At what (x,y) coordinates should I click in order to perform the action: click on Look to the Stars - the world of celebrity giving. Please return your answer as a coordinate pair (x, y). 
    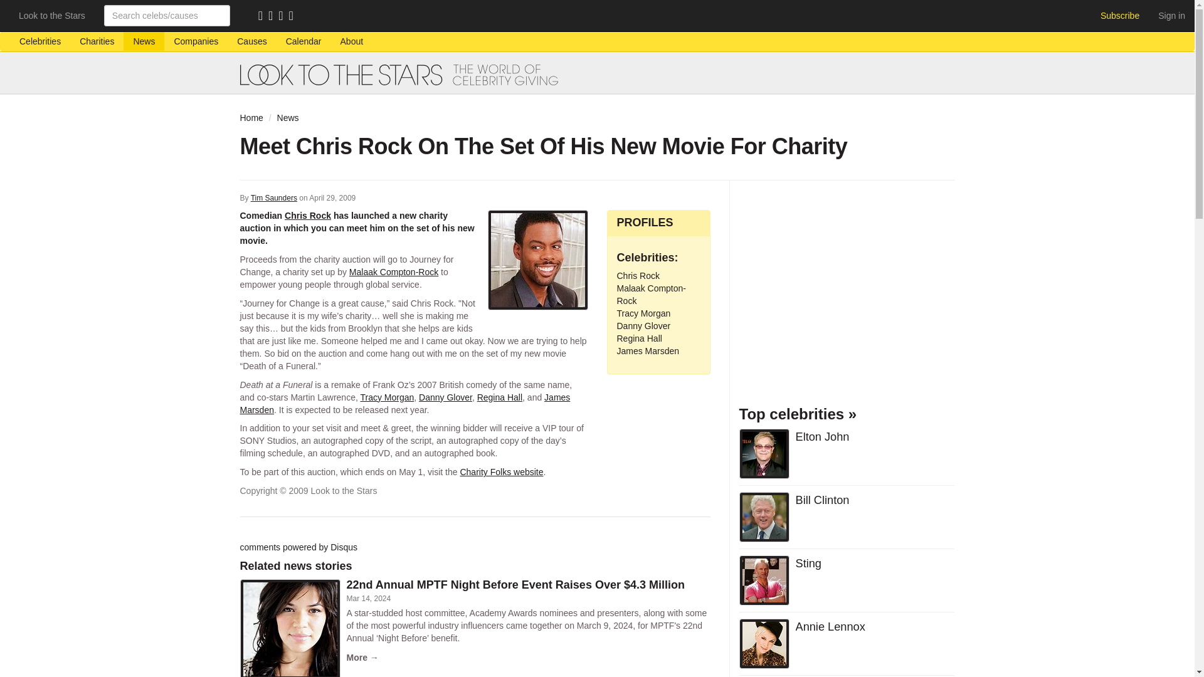
    Looking at the image, I should click on (597, 75).